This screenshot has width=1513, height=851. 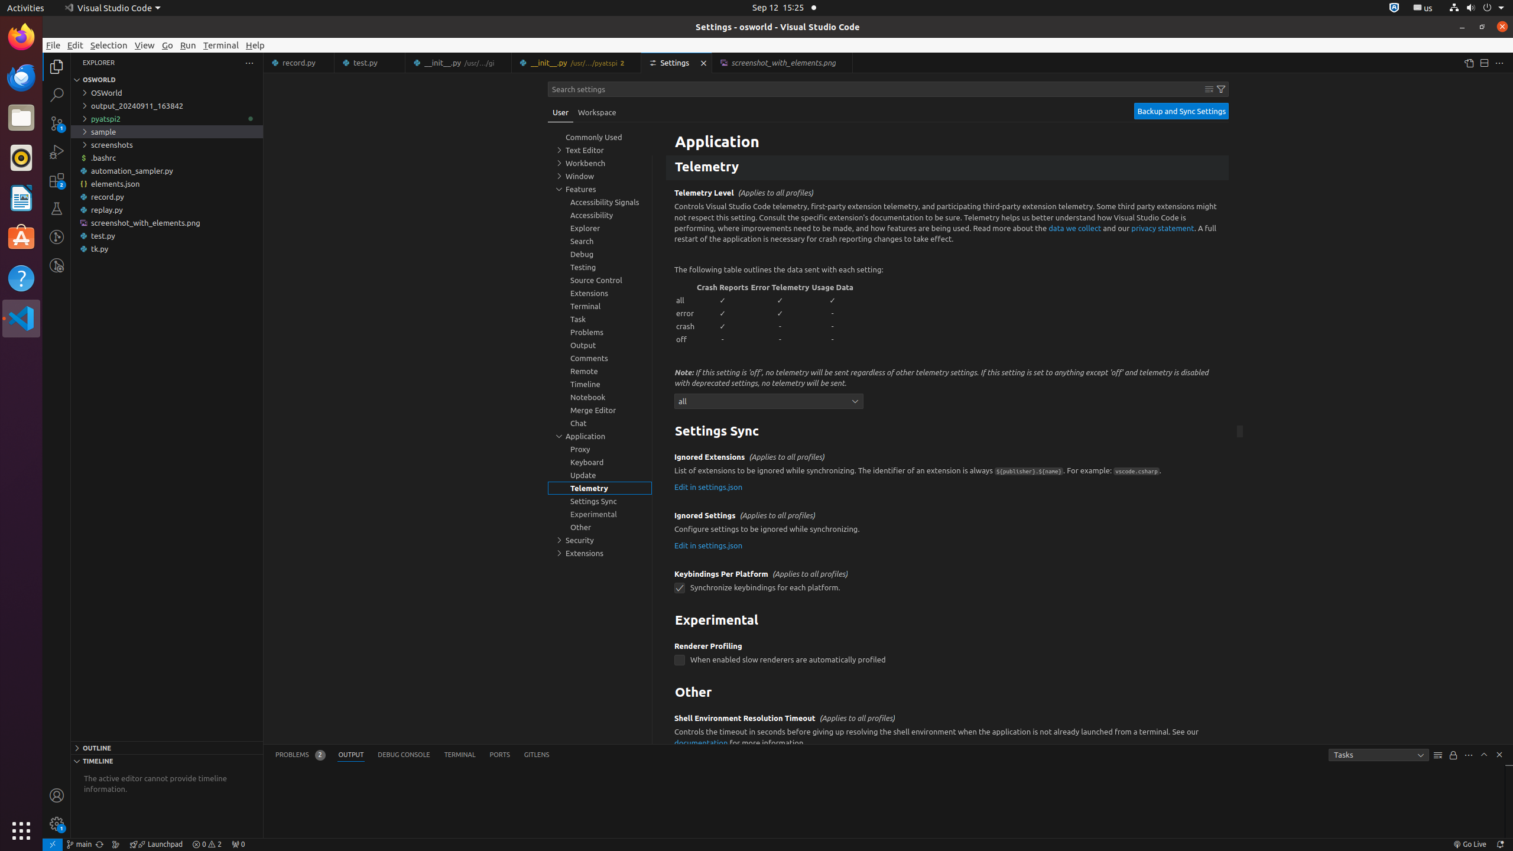 What do you see at coordinates (947, 742) in the screenshot?
I see ` Shell Environment Resolution Timeout. Setting value retained when switching profiles. Controls the timeout in seconds before giving up resolving the shell environment when the application is not already launched from a terminal. See our documentation for more information. ` at bounding box center [947, 742].